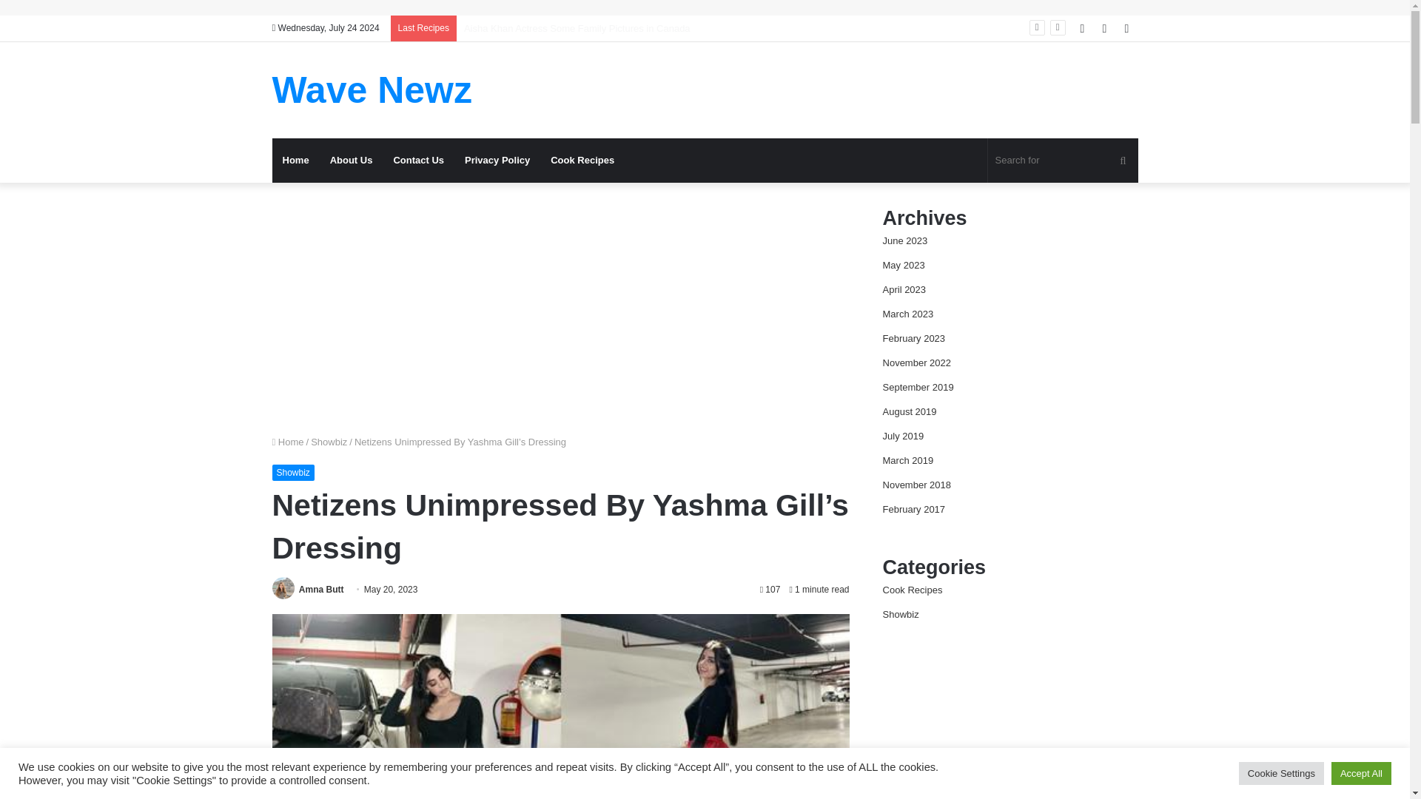  What do you see at coordinates (329, 441) in the screenshot?
I see `Showbiz` at bounding box center [329, 441].